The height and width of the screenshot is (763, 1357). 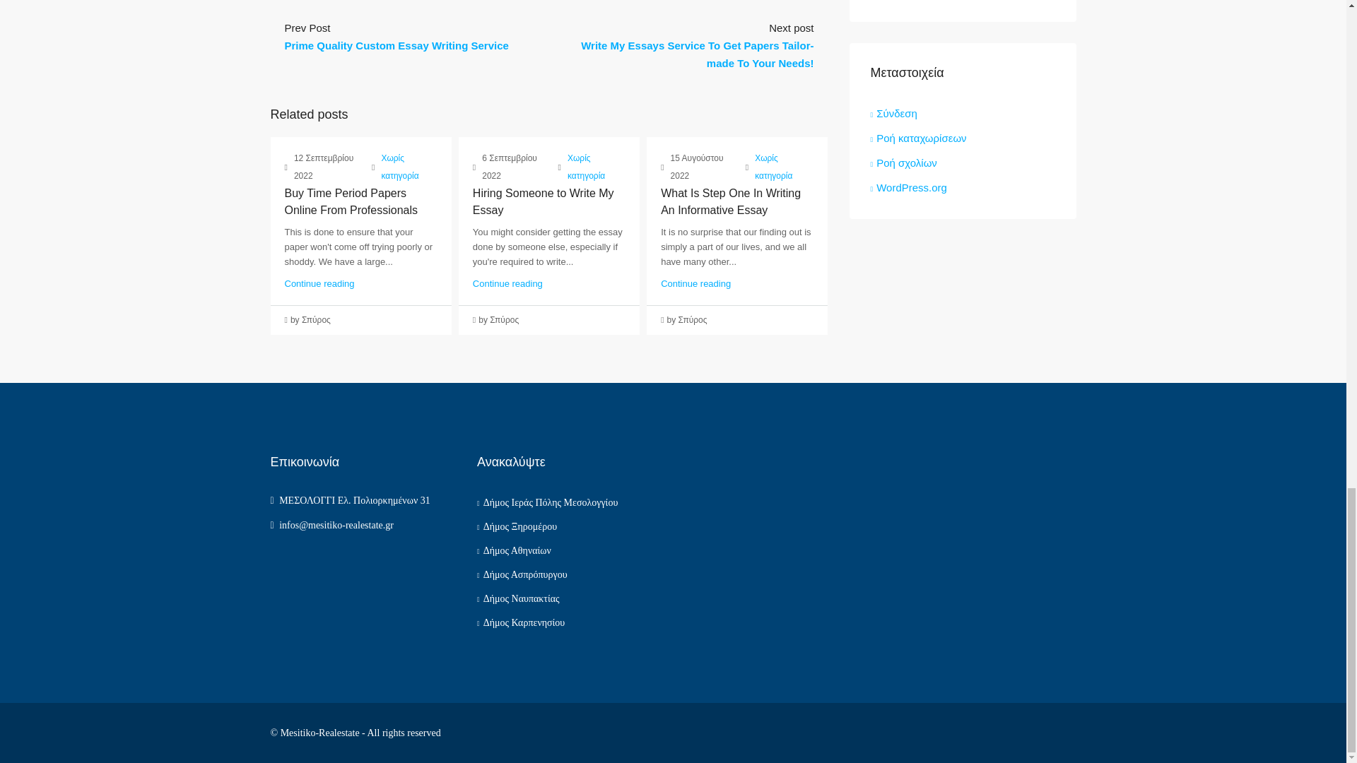 What do you see at coordinates (396, 45) in the screenshot?
I see `Prime Quality Custom Essay Writing Service` at bounding box center [396, 45].